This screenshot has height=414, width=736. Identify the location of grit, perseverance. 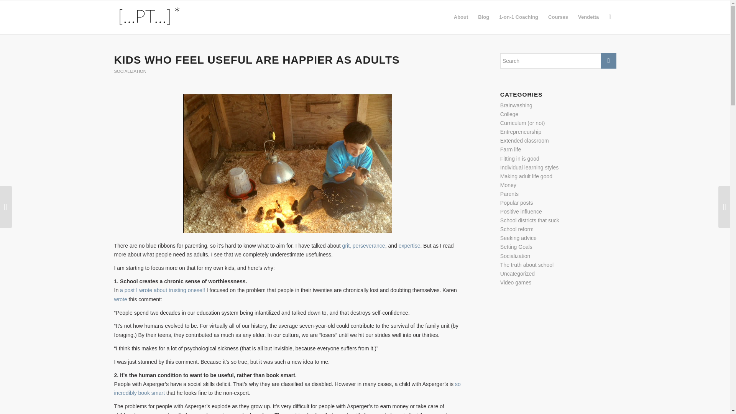
(363, 245).